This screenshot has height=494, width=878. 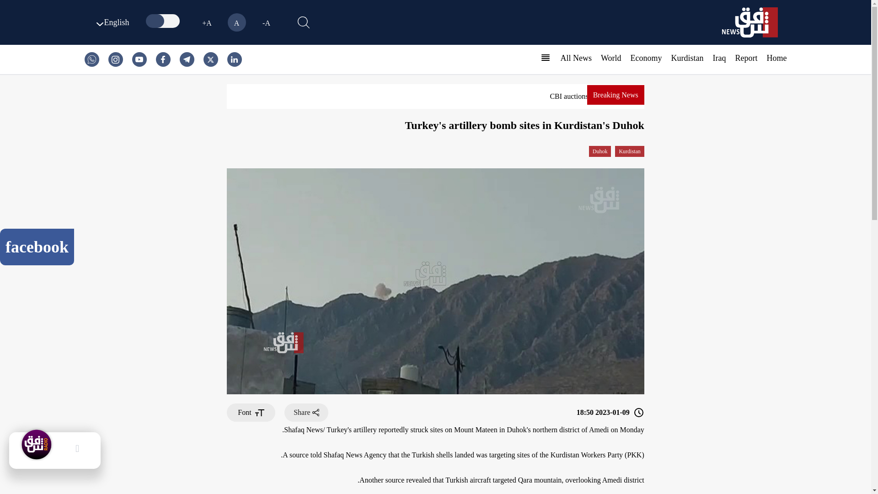 What do you see at coordinates (646, 58) in the screenshot?
I see `Economy` at bounding box center [646, 58].